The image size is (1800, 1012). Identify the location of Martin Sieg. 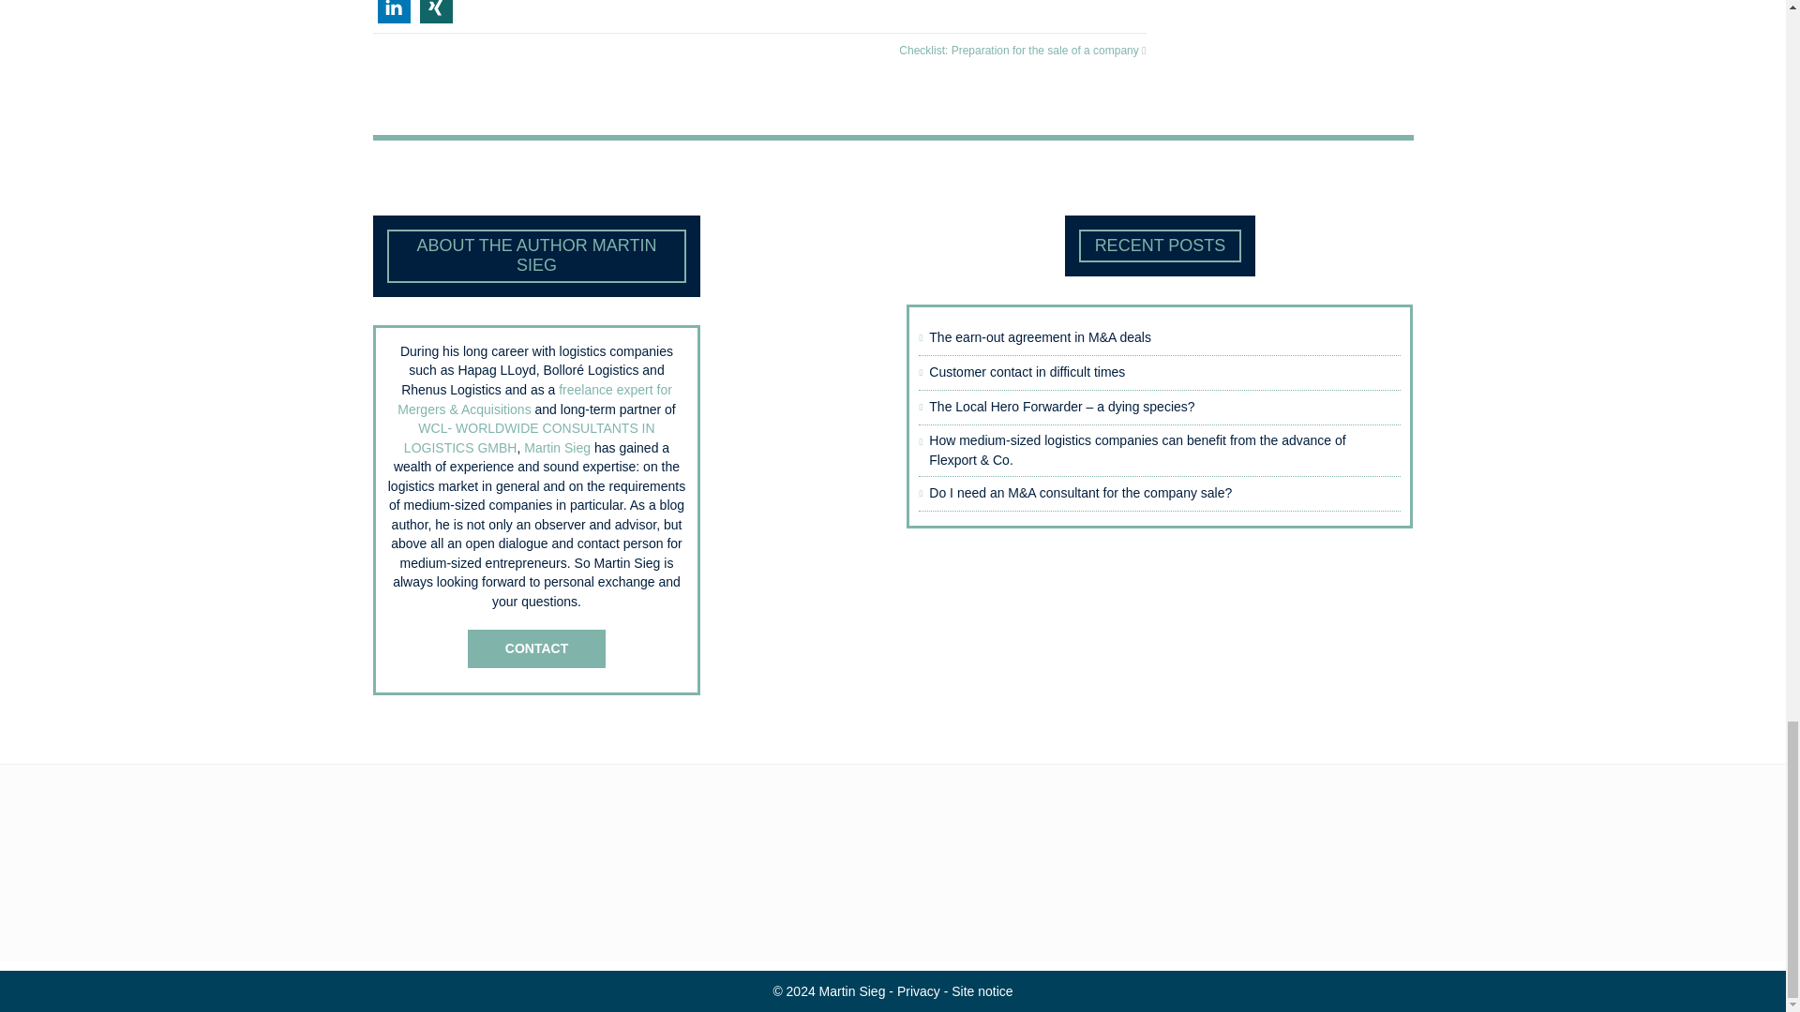
(557, 448).